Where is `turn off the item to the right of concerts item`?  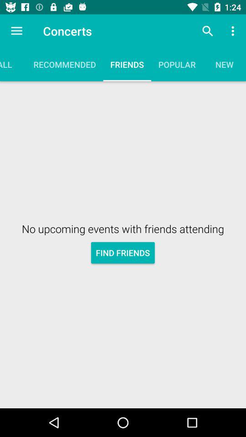 turn off the item to the right of concerts item is located at coordinates (208, 31).